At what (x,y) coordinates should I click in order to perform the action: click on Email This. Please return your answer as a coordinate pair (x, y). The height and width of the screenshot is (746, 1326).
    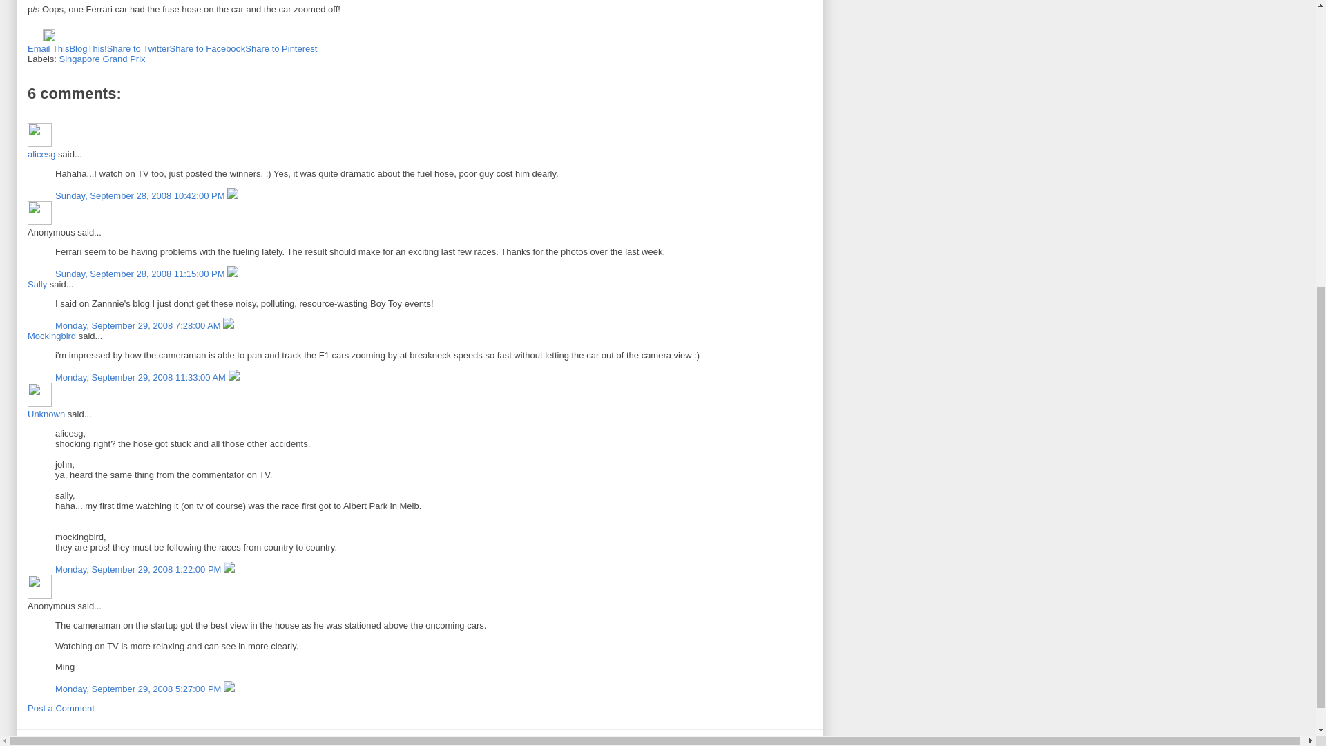
    Looking at the image, I should click on (48, 48).